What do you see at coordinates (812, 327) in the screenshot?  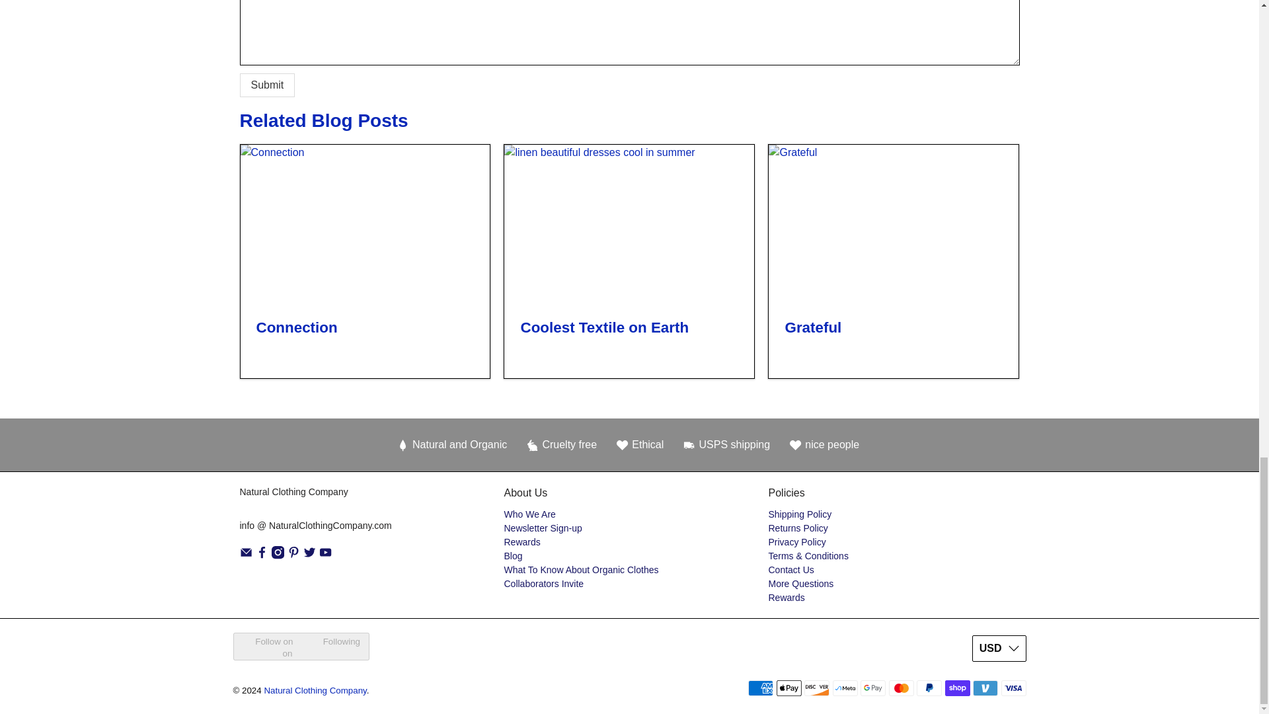 I see `Grateful` at bounding box center [812, 327].